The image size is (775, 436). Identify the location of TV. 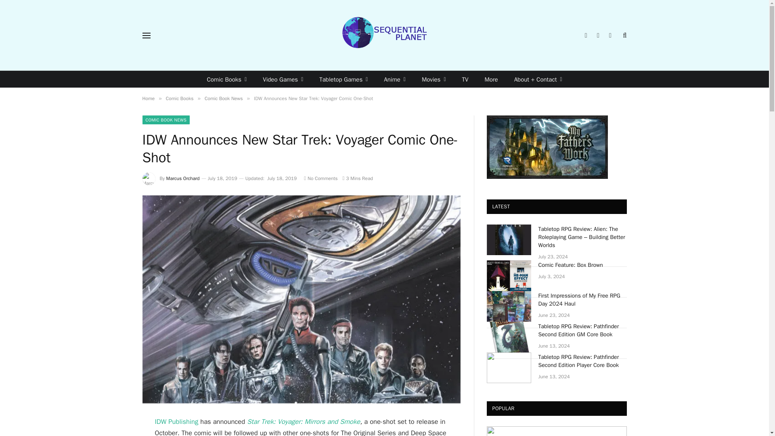
(465, 79).